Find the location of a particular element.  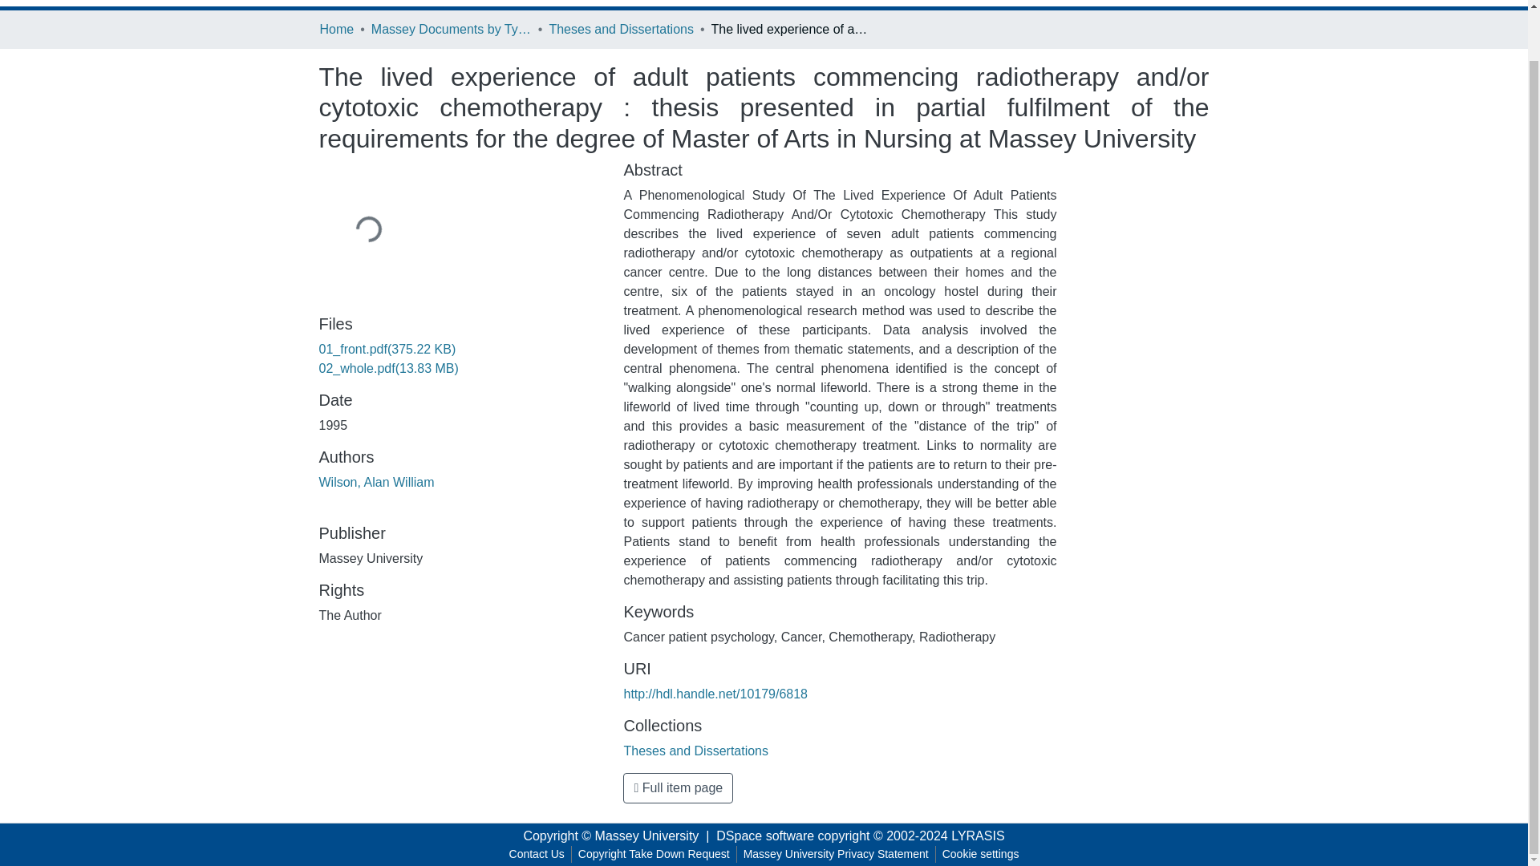

LYRASIS is located at coordinates (977, 836).